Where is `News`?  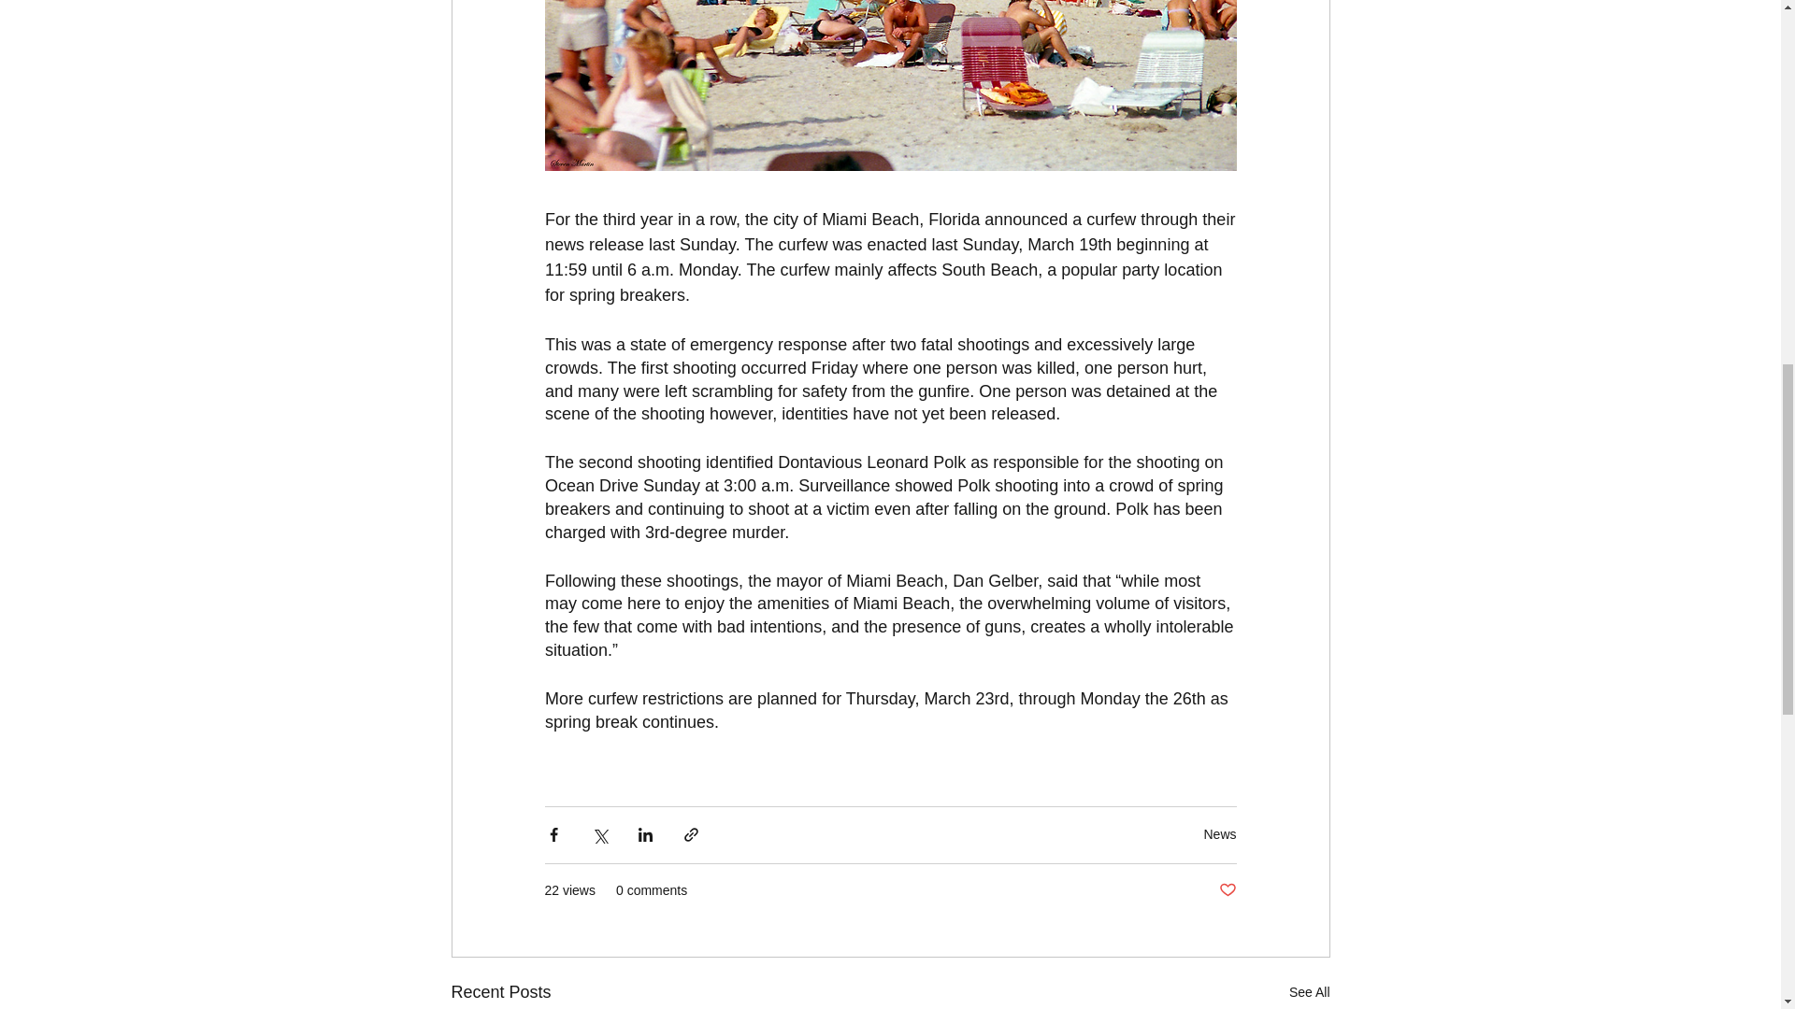
News is located at coordinates (1219, 833).